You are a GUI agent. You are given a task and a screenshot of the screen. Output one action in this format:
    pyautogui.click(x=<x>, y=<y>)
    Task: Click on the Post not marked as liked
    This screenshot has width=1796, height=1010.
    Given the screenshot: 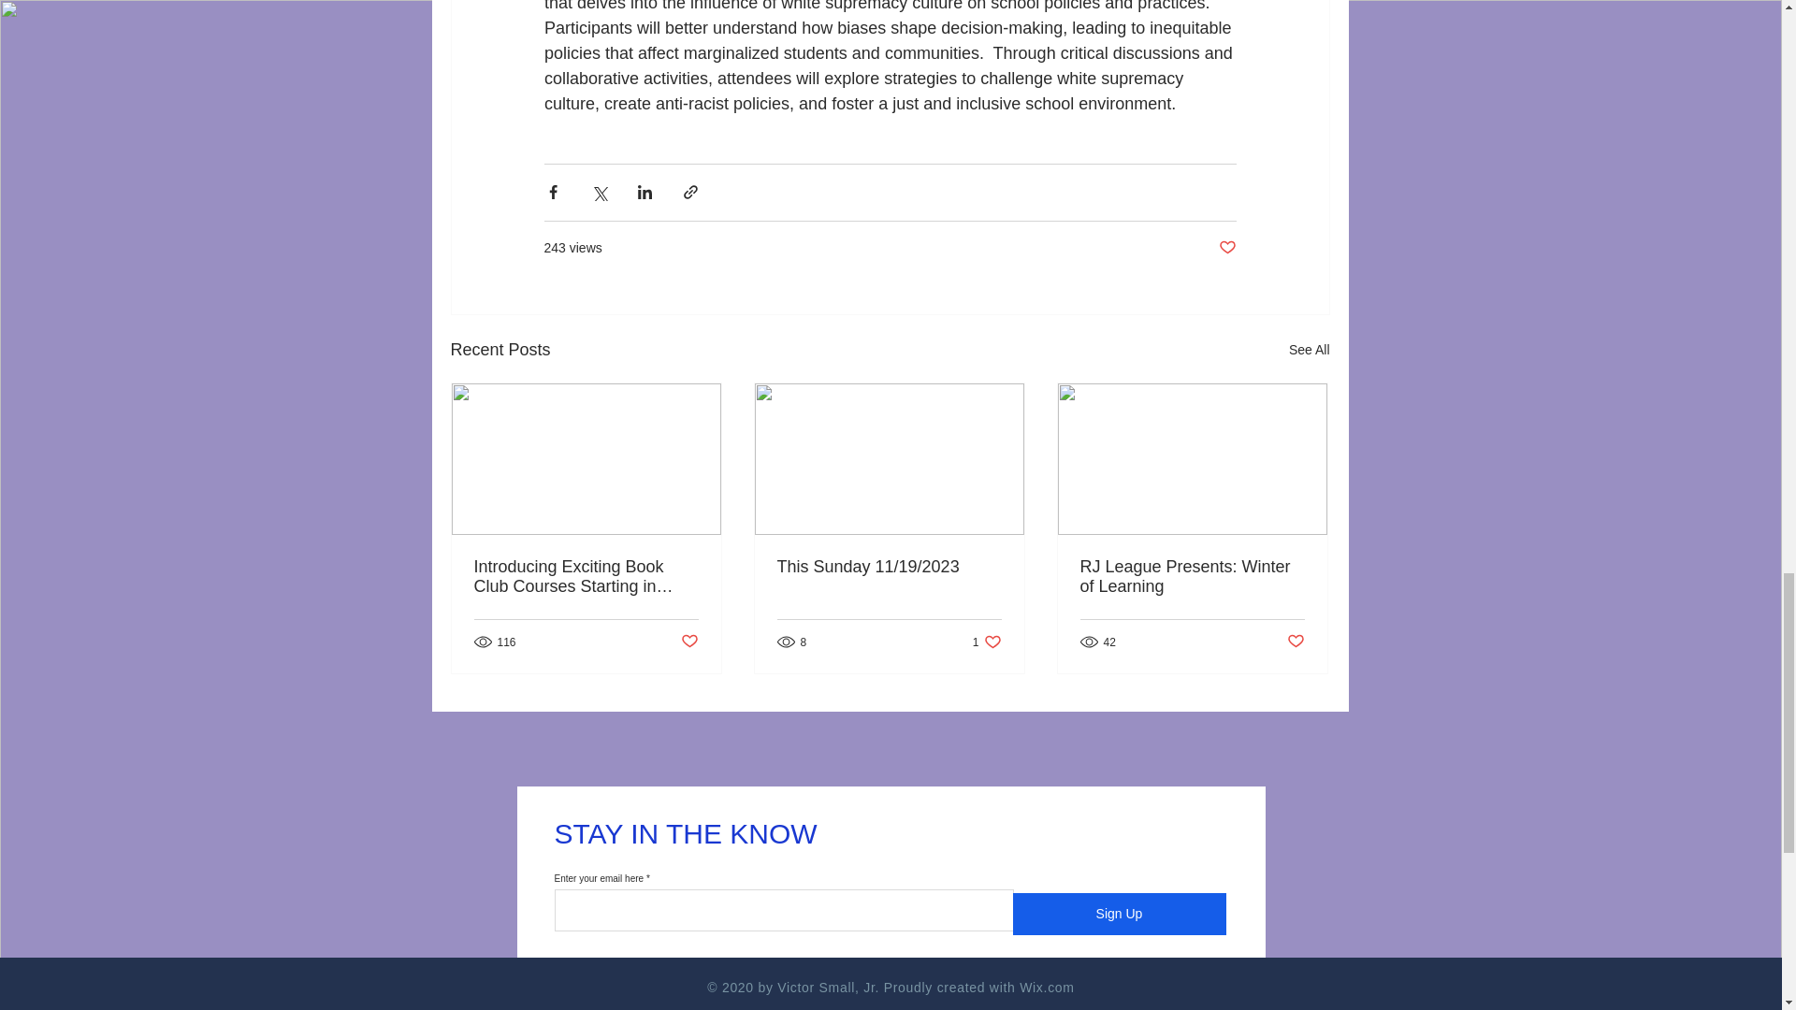 What is the action you would take?
    pyautogui.click(x=586, y=577)
    